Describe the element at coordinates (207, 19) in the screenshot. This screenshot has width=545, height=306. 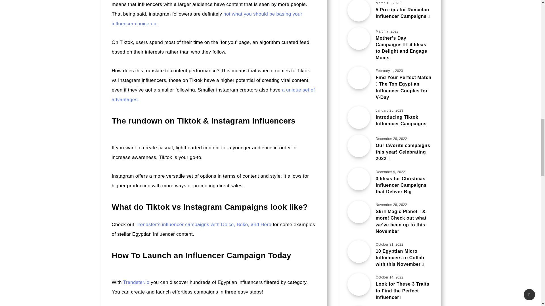
I see `not what you should be basing your influencer choice on.` at that location.